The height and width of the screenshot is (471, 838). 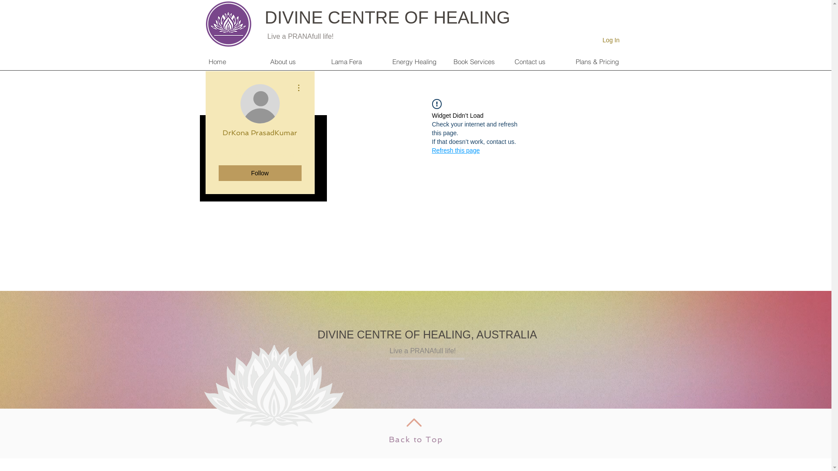 What do you see at coordinates (456, 150) in the screenshot?
I see `Refresh this page` at bounding box center [456, 150].